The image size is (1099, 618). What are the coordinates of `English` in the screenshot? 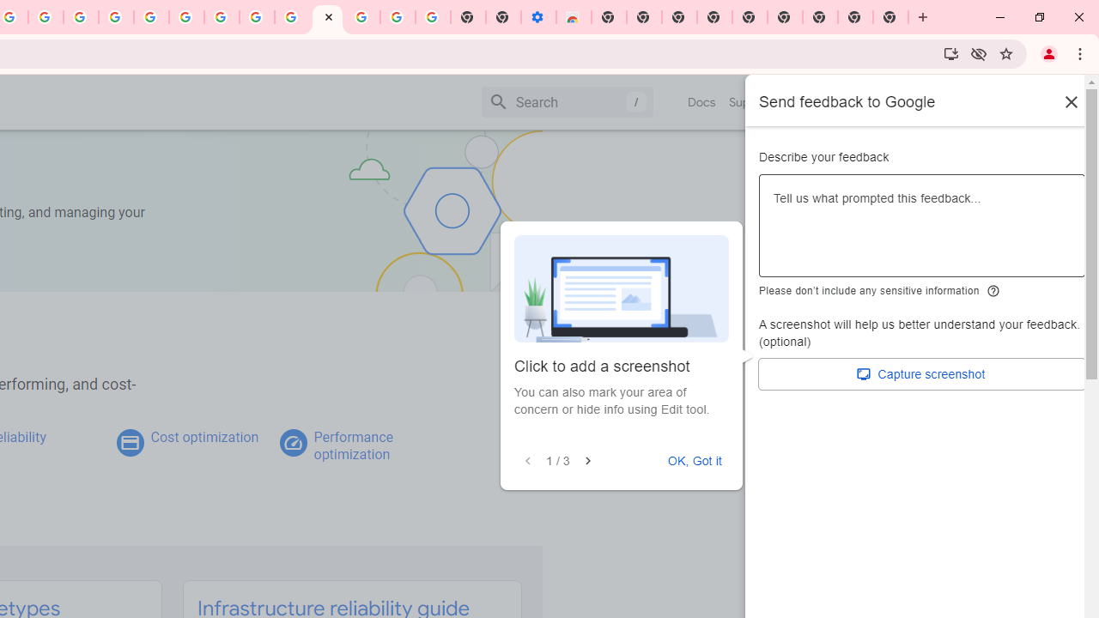 It's located at (847, 101).